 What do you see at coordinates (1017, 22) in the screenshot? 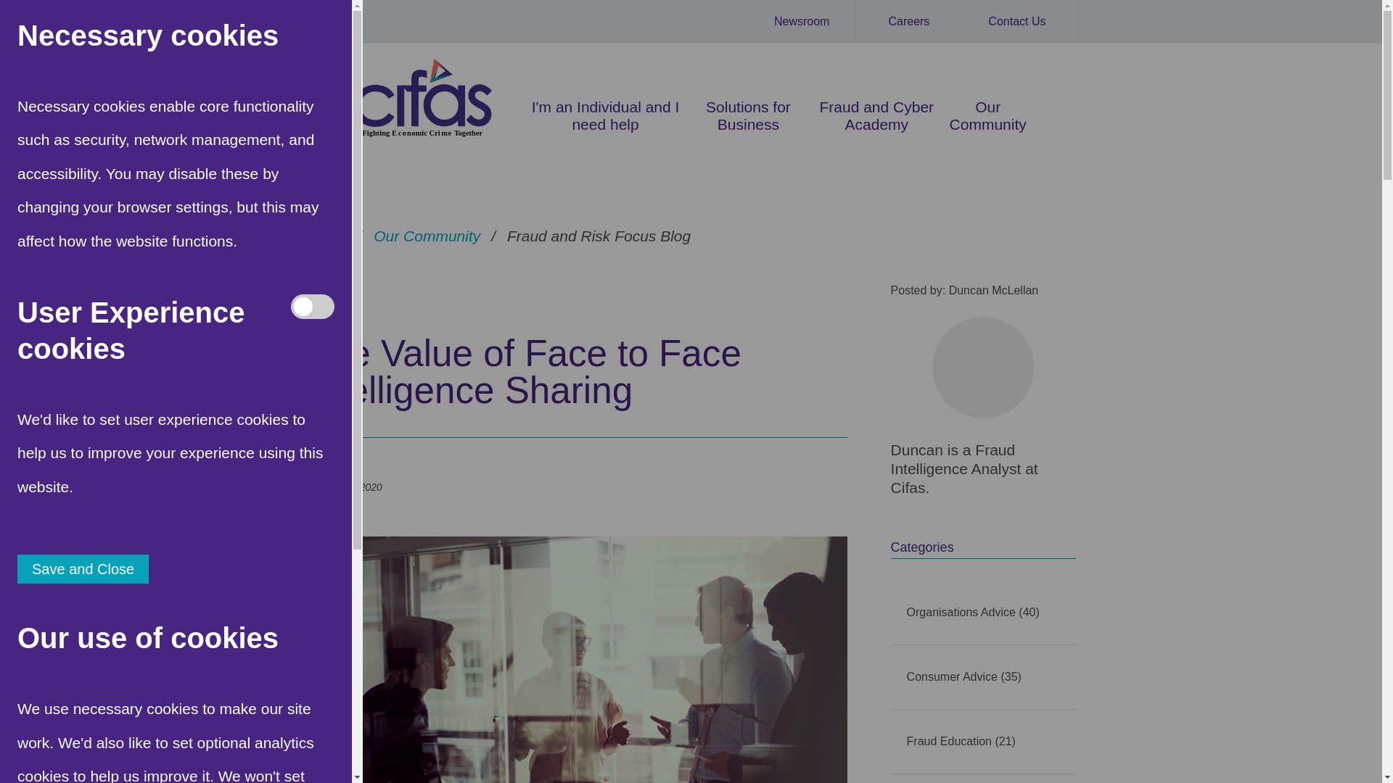
I see `Contact Us` at bounding box center [1017, 22].